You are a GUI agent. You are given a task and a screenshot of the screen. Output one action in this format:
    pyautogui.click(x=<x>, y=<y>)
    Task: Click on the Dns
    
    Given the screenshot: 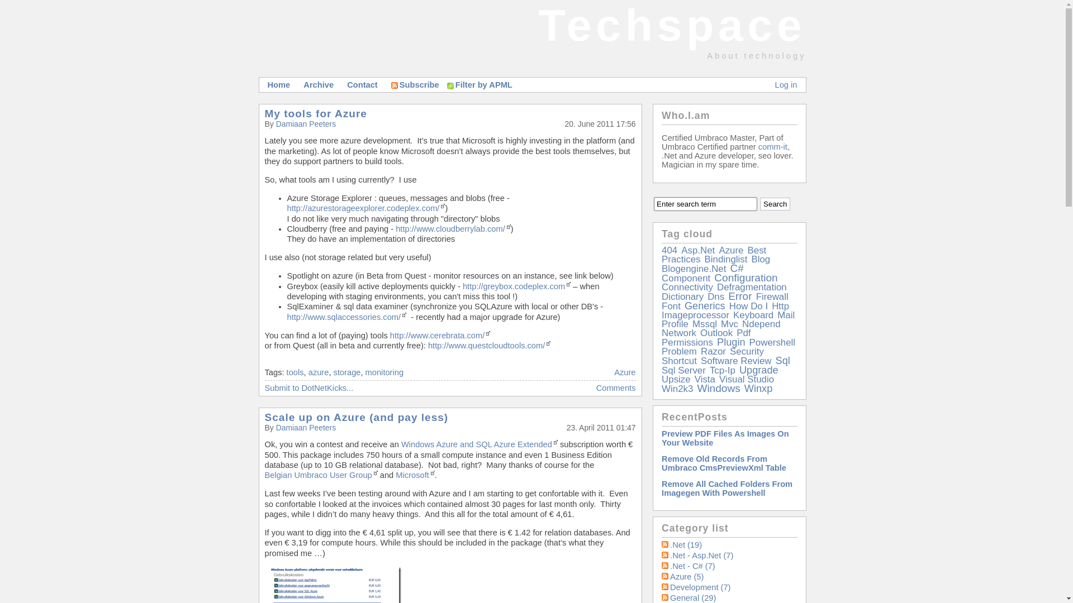 What is the action you would take?
    pyautogui.click(x=716, y=297)
    